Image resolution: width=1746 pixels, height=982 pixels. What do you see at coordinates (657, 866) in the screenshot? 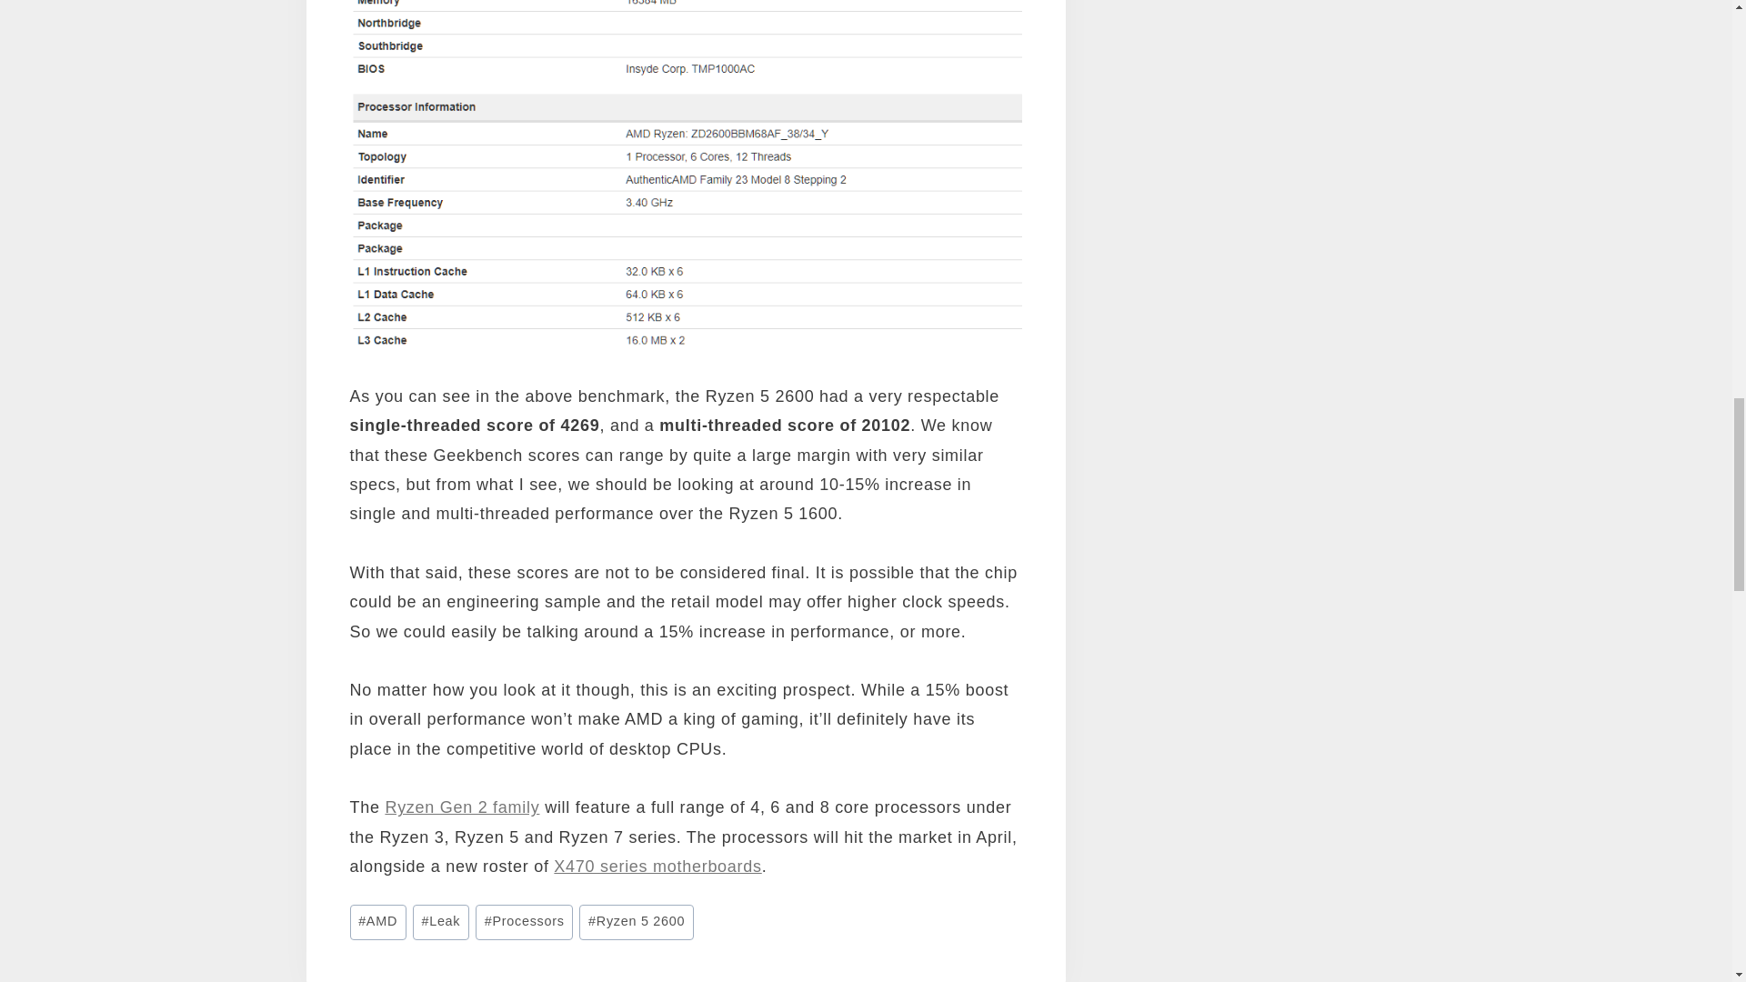
I see `X470 series motherboards` at bounding box center [657, 866].